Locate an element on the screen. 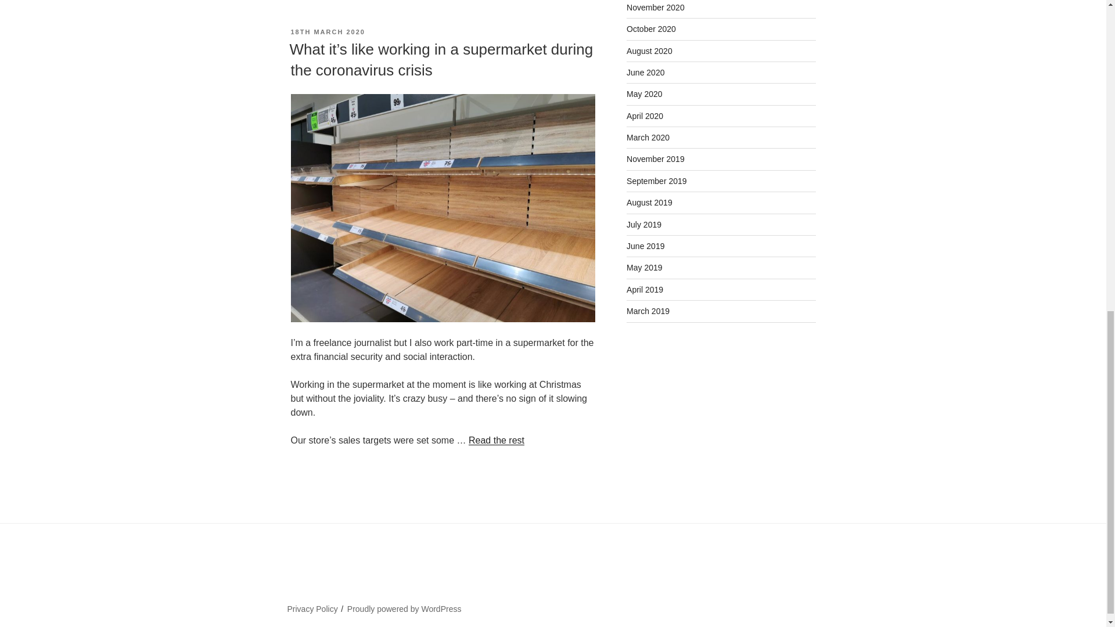  July 2019 is located at coordinates (643, 225).